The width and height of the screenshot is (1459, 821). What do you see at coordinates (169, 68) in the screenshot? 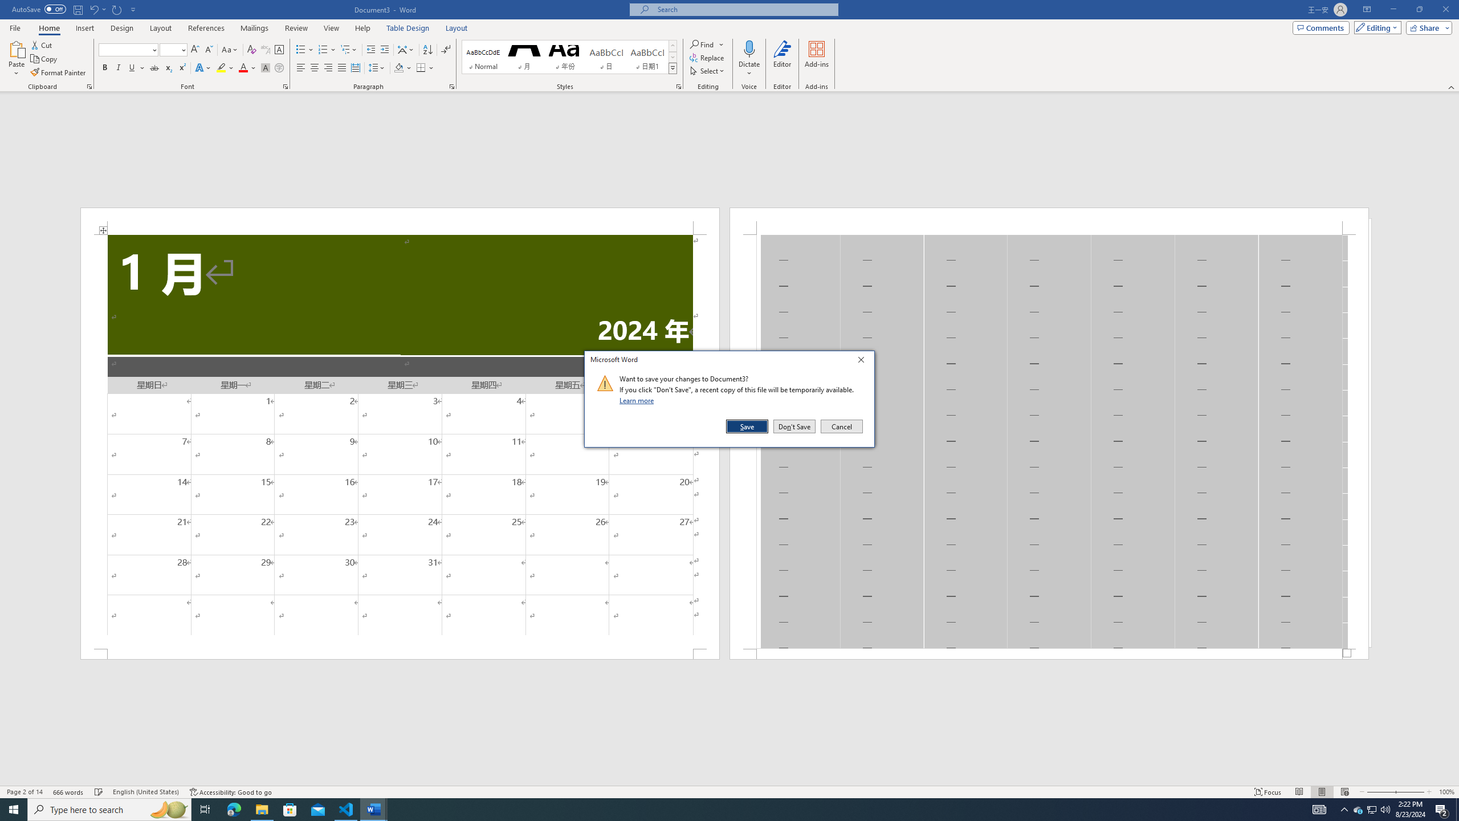
I see `Subscript` at bounding box center [169, 68].